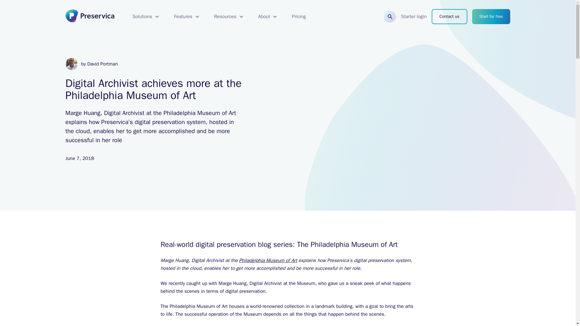 The image size is (580, 326). What do you see at coordinates (146, 16) in the screenshot?
I see `Solutions` at bounding box center [146, 16].